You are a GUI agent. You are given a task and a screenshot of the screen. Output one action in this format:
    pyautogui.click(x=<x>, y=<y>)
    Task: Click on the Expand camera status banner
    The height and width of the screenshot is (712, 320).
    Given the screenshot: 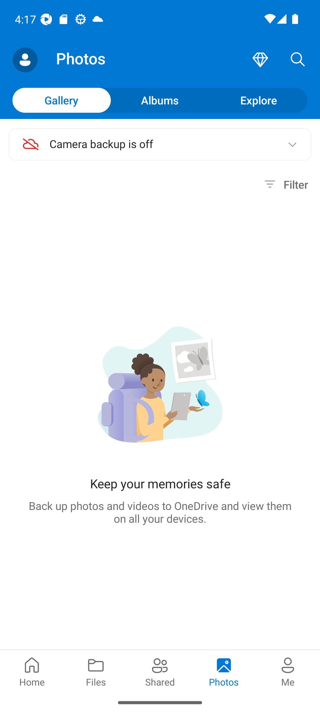 What is the action you would take?
    pyautogui.click(x=292, y=144)
    